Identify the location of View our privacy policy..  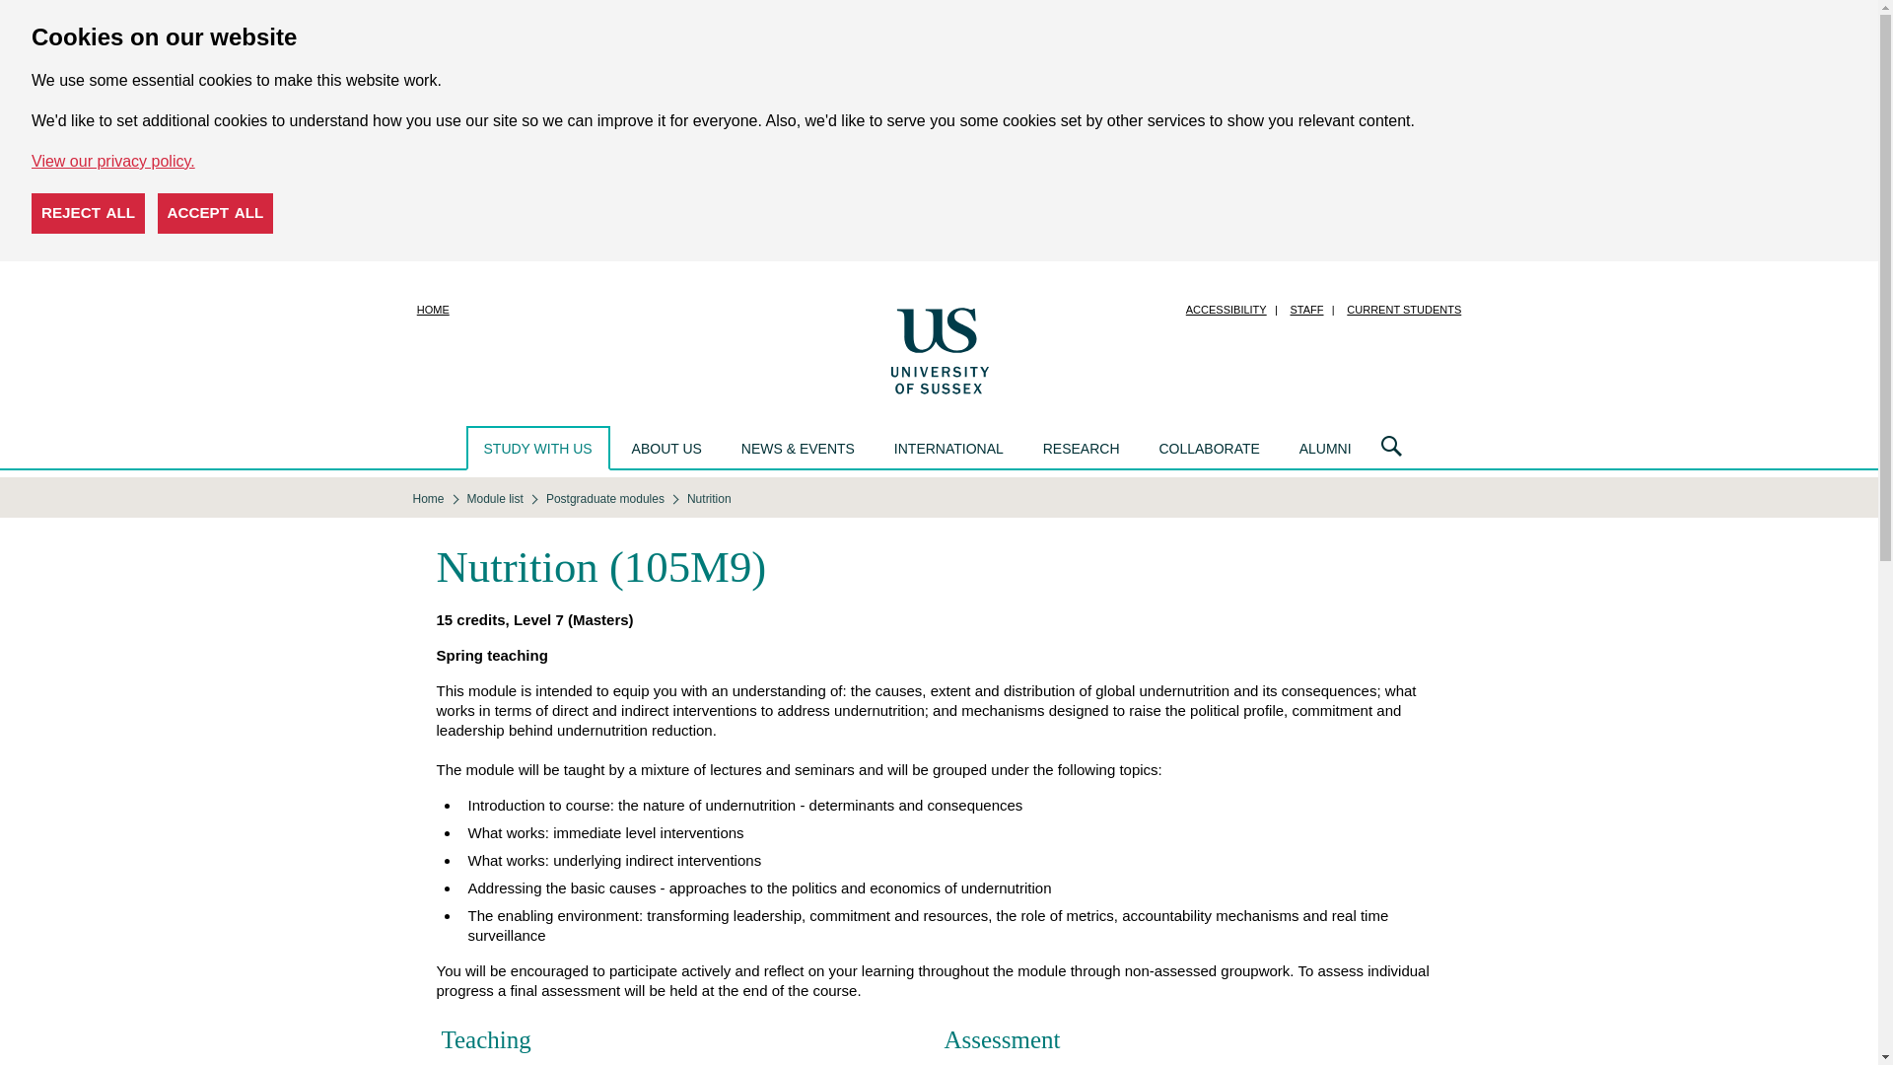
(112, 161).